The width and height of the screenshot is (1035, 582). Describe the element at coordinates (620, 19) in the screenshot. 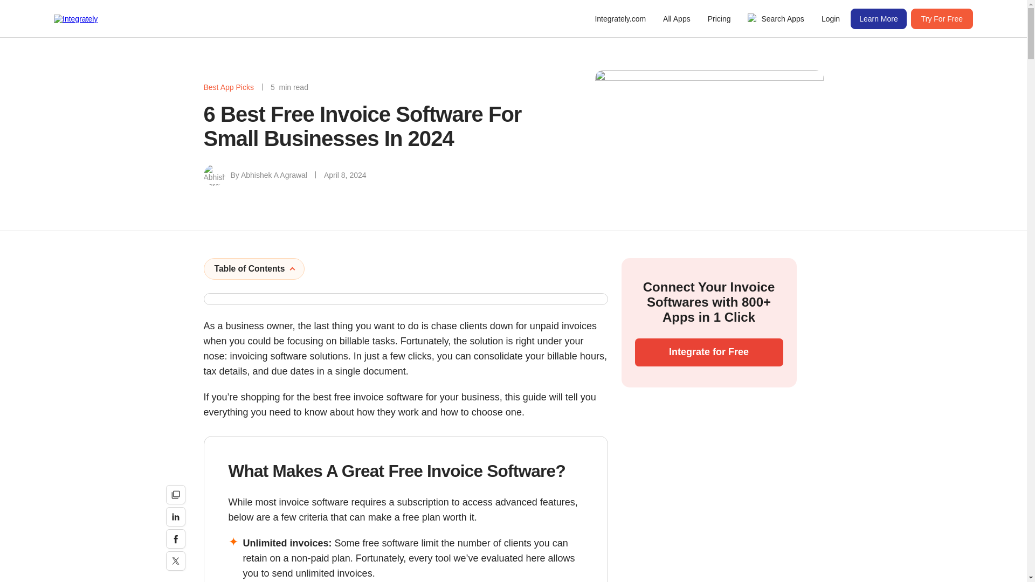

I see `Integrately.com` at that location.